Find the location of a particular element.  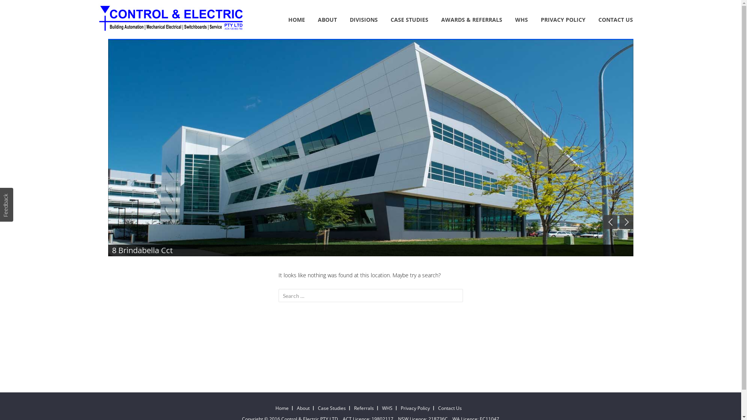

CASE STUDIES is located at coordinates (409, 20).